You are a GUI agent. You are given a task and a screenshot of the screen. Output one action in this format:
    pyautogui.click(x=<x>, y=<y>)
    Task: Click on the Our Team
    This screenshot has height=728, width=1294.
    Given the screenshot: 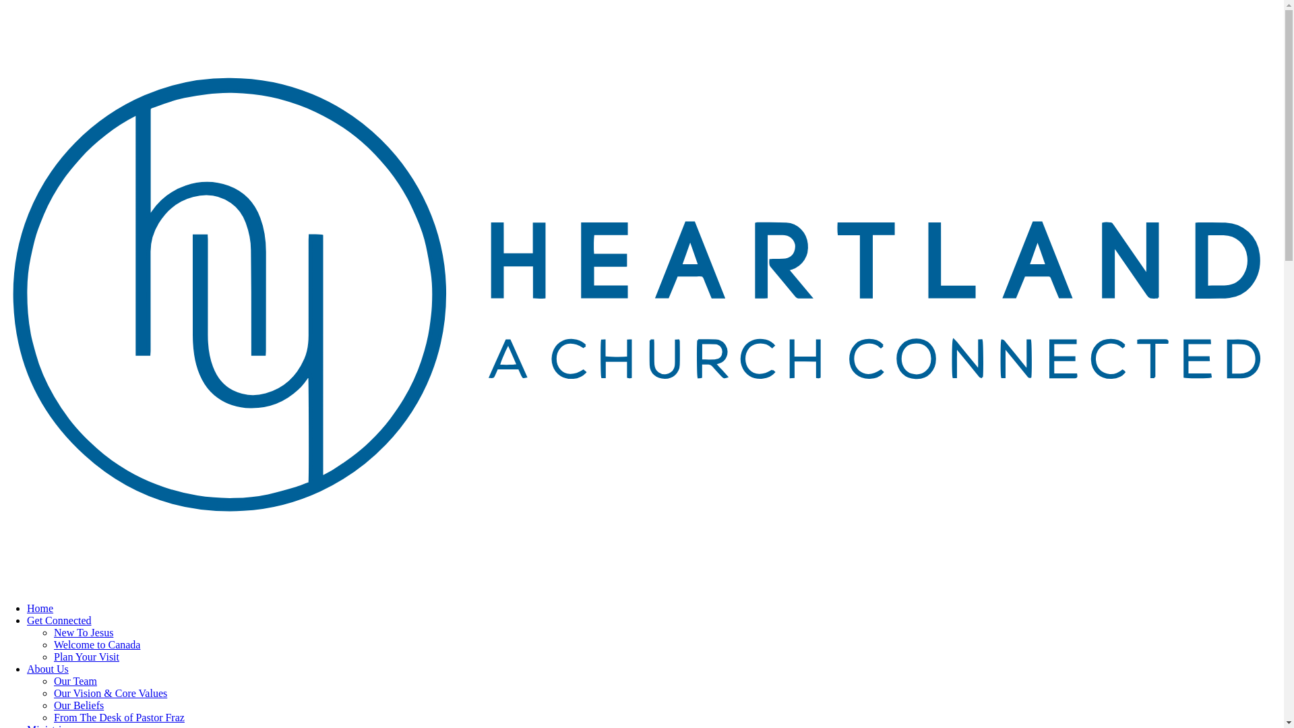 What is the action you would take?
    pyautogui.click(x=75, y=681)
    